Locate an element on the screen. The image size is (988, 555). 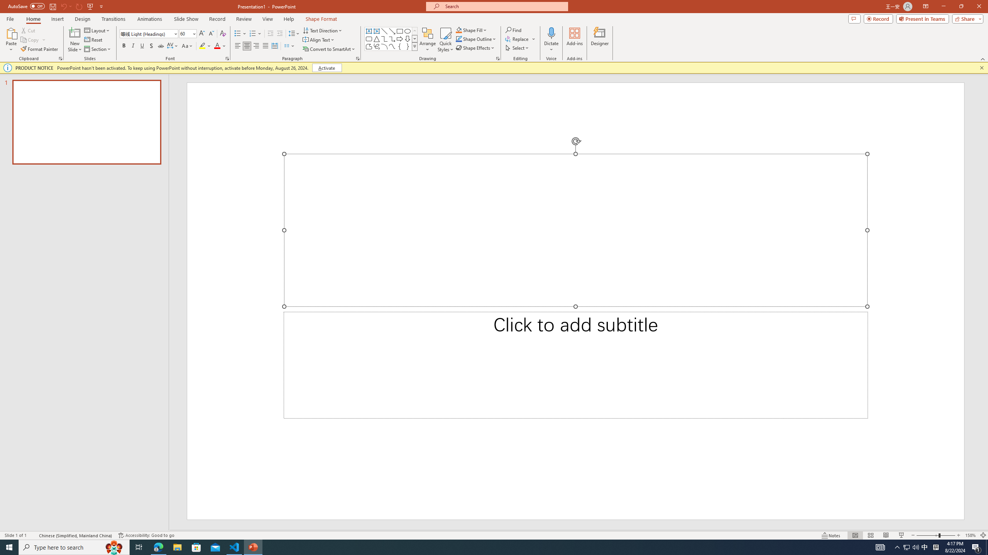
Shape Format is located at coordinates (321, 19).